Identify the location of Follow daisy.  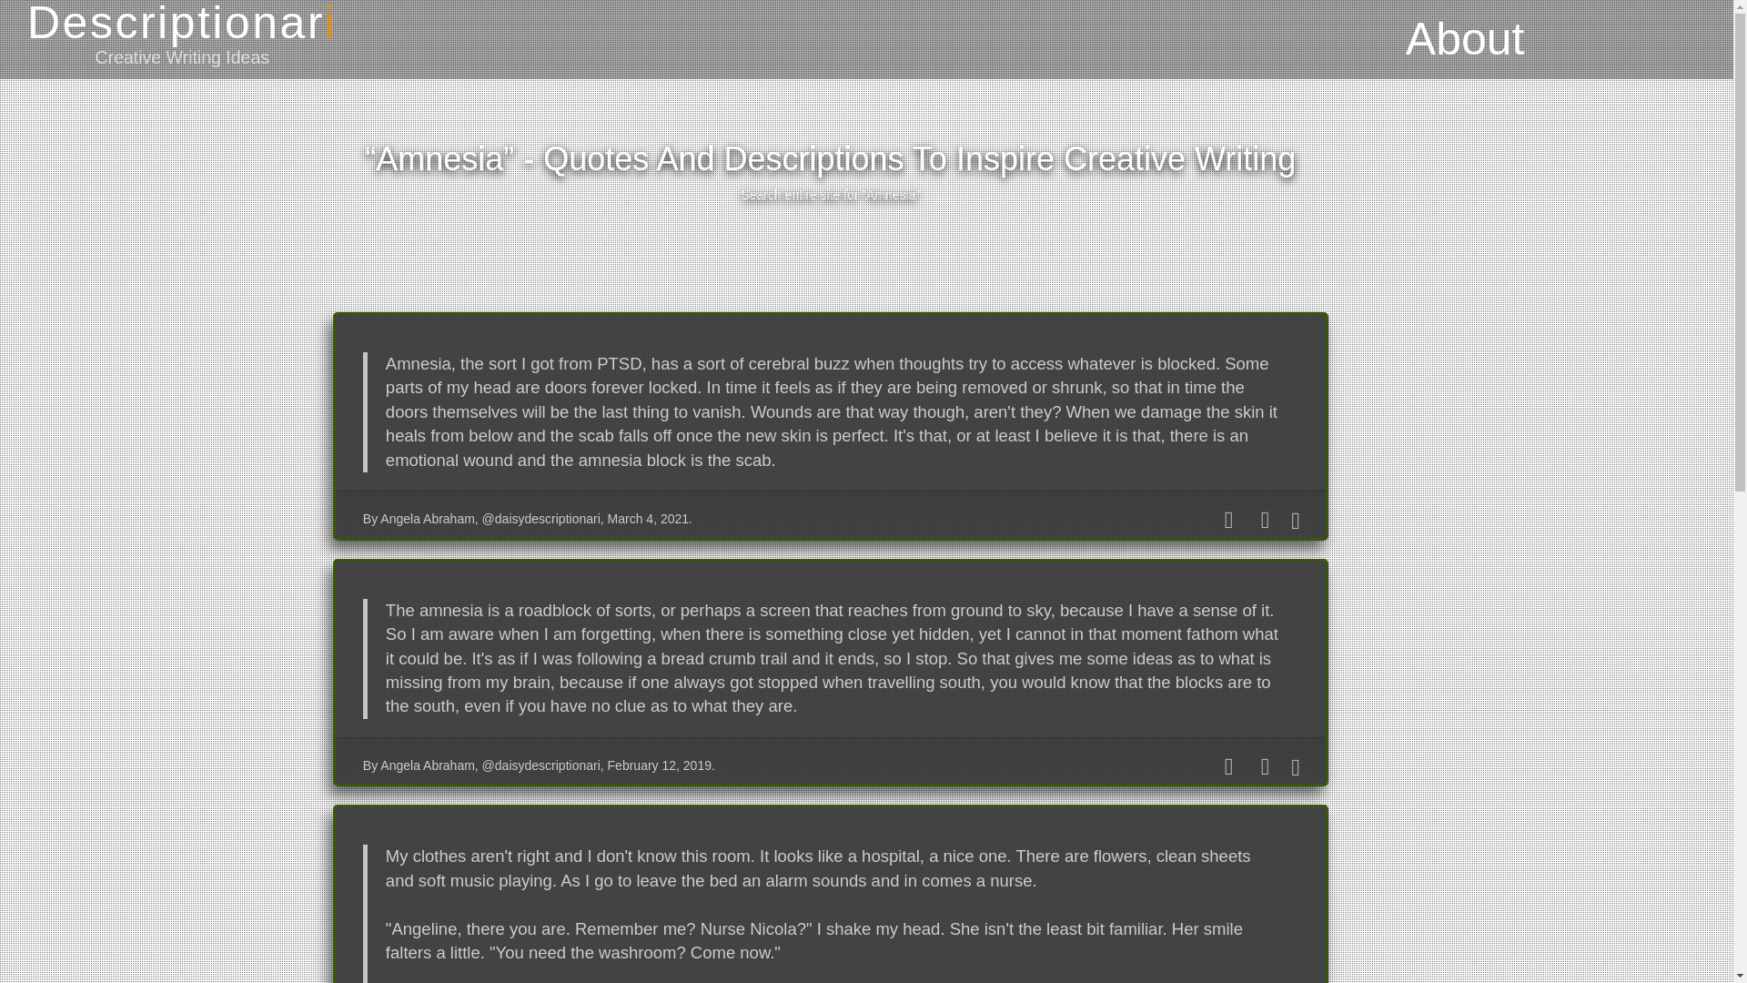
(1265, 520).